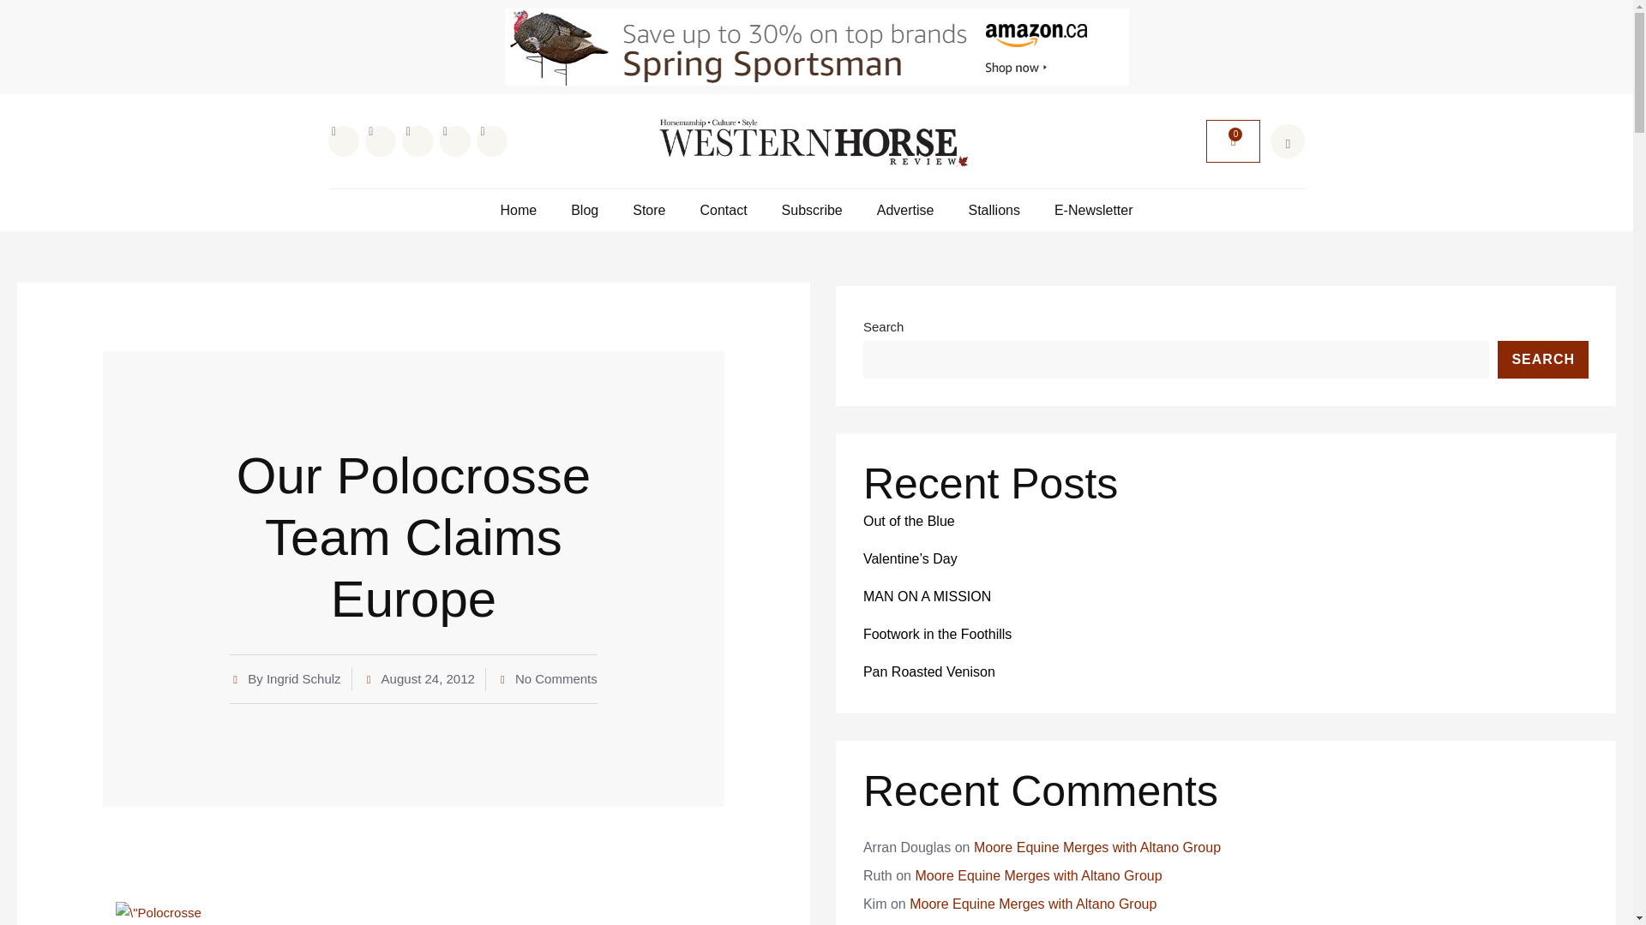 The image size is (1646, 925). Describe the element at coordinates (547, 678) in the screenshot. I see `No Comments` at that location.